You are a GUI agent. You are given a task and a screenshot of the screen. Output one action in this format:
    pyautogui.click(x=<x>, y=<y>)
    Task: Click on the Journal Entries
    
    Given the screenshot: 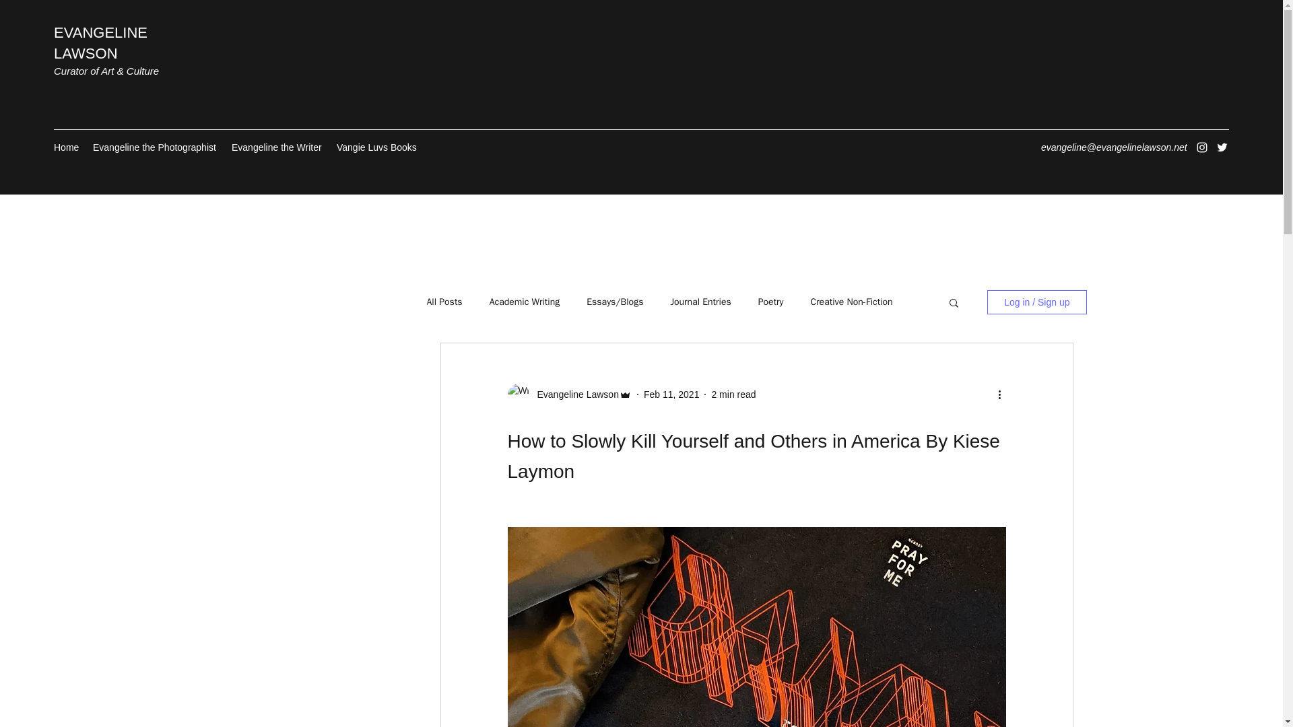 What is the action you would take?
    pyautogui.click(x=700, y=302)
    